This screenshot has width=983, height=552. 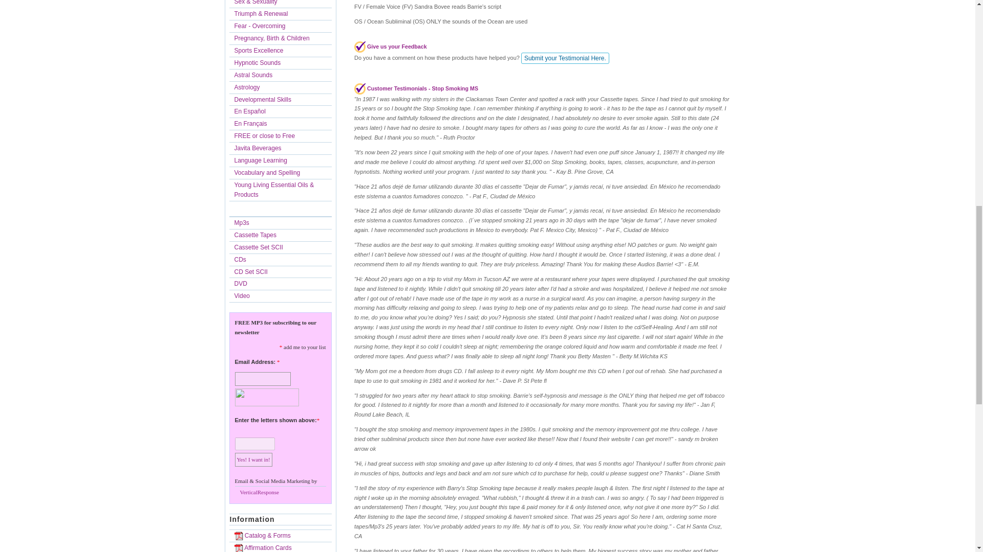 What do you see at coordinates (253, 459) in the screenshot?
I see `Yes! I want in!` at bounding box center [253, 459].